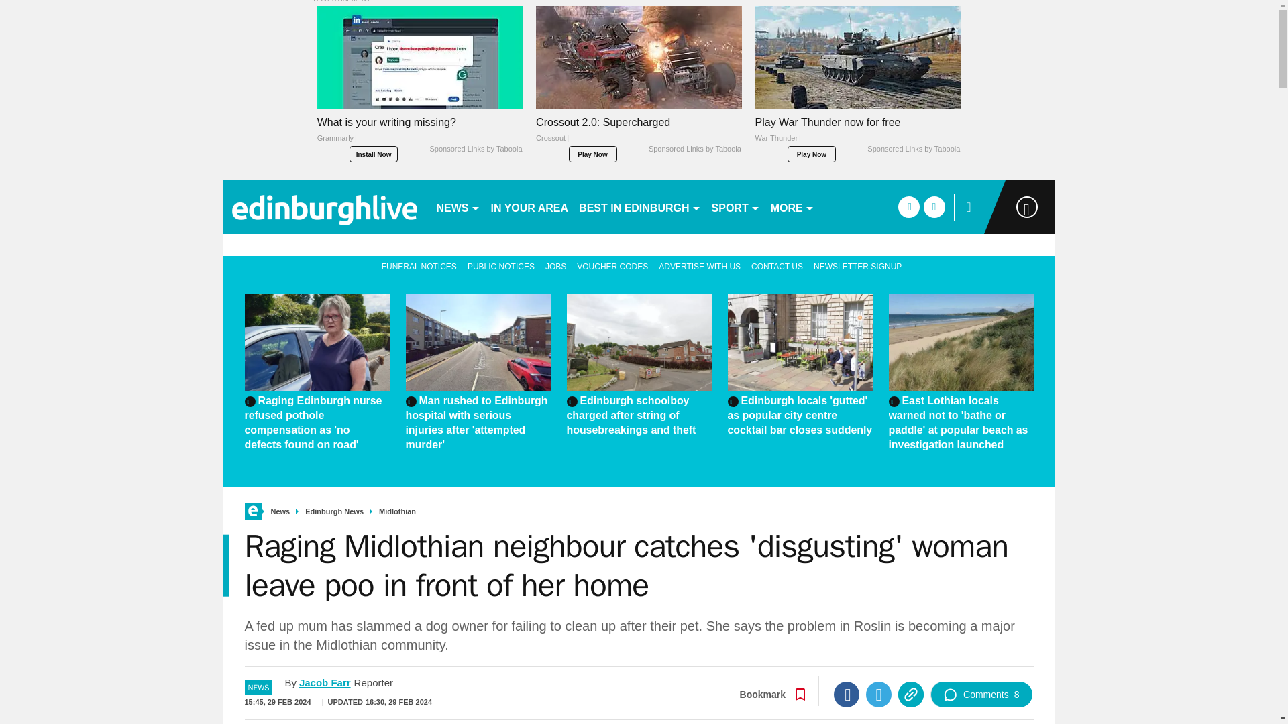 Image resolution: width=1288 pixels, height=724 pixels. What do you see at coordinates (846, 695) in the screenshot?
I see `Facebook` at bounding box center [846, 695].